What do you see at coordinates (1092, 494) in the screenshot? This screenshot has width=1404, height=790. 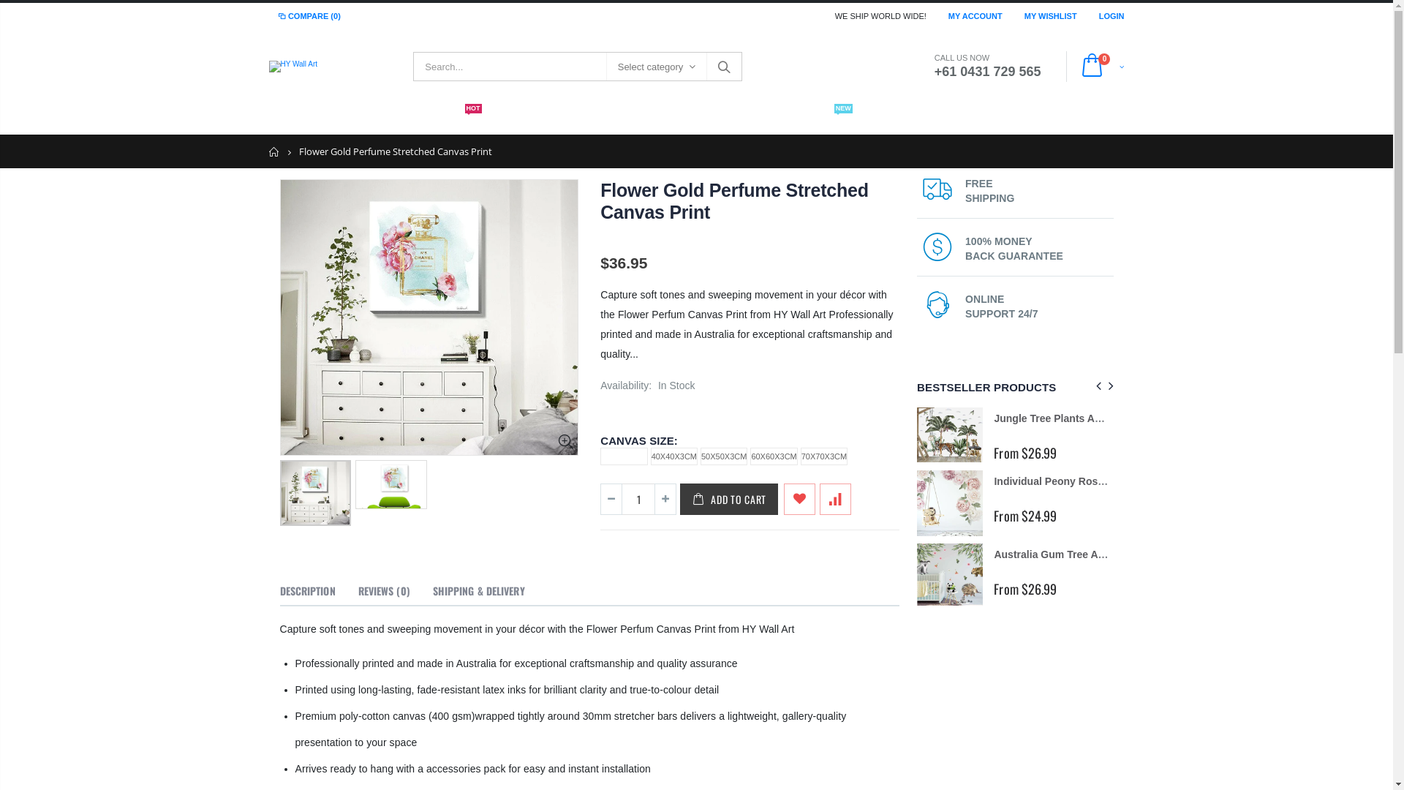 I see `Rose Peach Flower Nursery Wall Sticker` at bounding box center [1092, 494].